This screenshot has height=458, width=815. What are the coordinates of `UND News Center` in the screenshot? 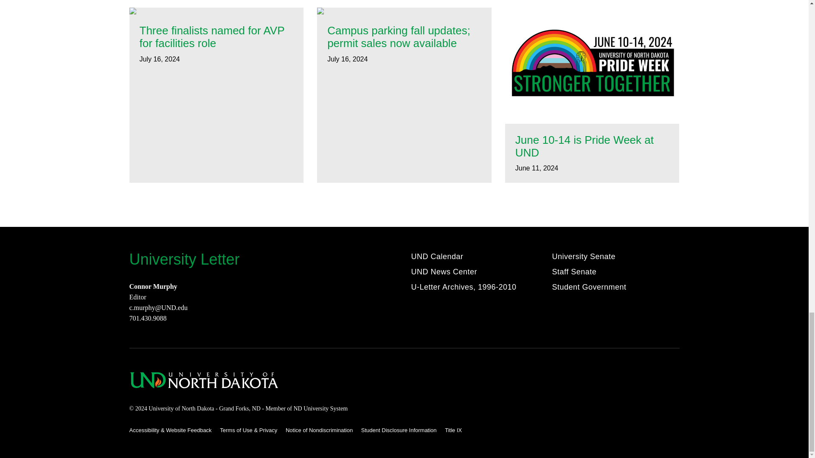 It's located at (444, 273).